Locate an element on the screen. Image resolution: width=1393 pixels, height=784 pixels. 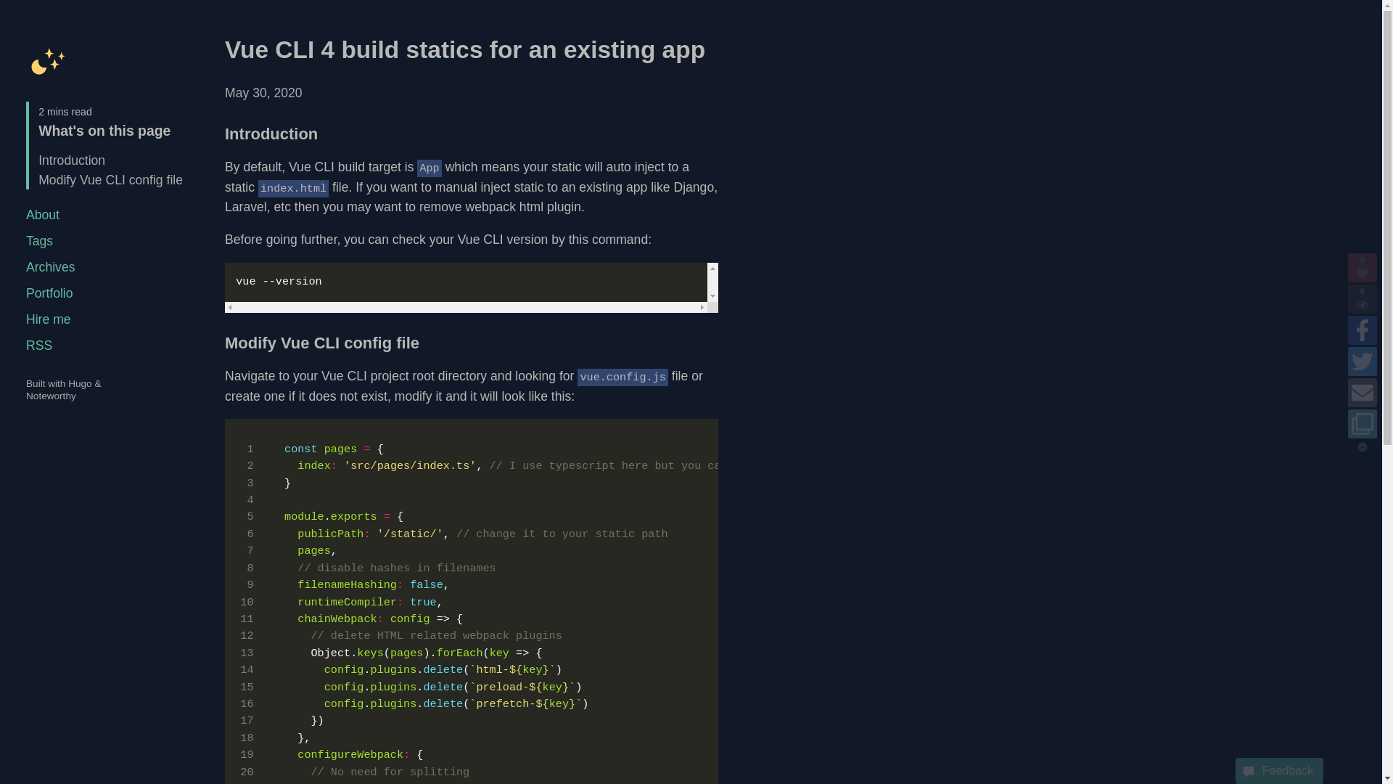
Portfolio is located at coordinates (49, 293).